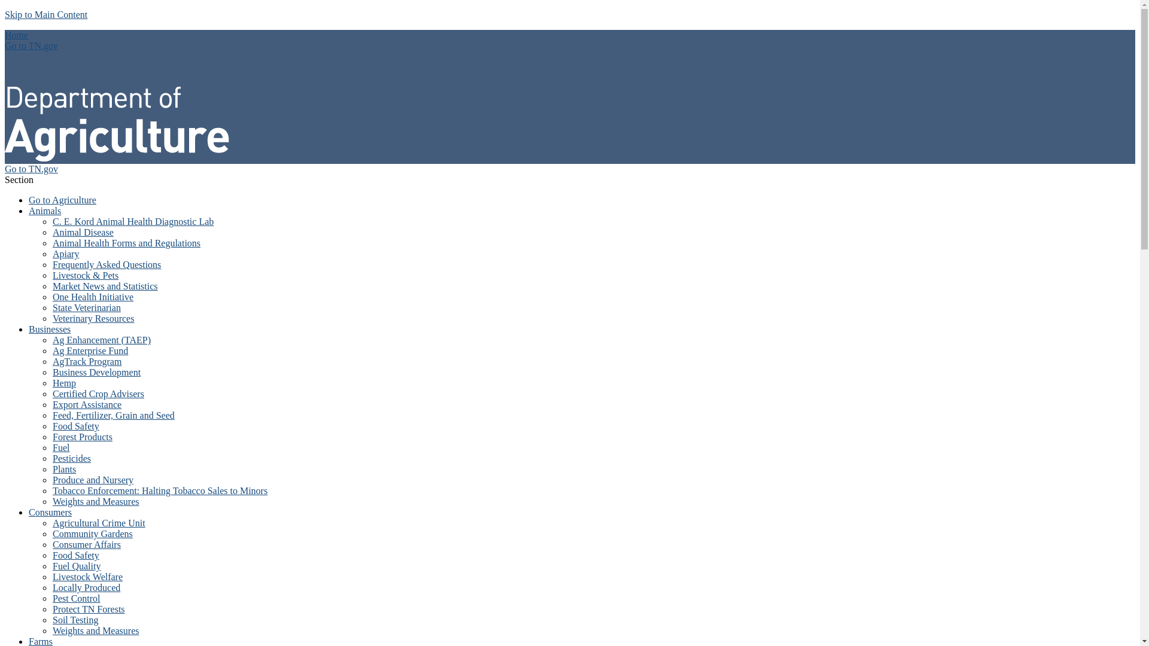 Image resolution: width=1149 pixels, height=646 pixels. What do you see at coordinates (86, 544) in the screenshot?
I see `Consumer Affairs` at bounding box center [86, 544].